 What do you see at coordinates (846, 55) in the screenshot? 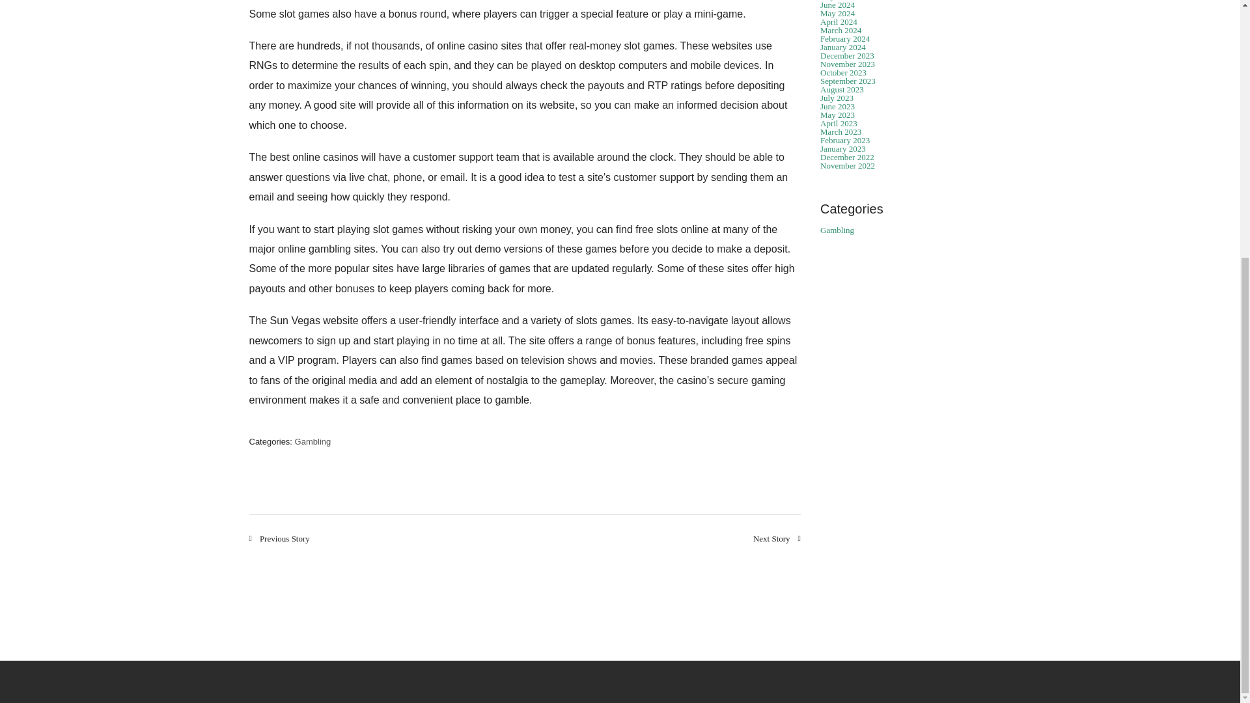
I see `December 2023` at bounding box center [846, 55].